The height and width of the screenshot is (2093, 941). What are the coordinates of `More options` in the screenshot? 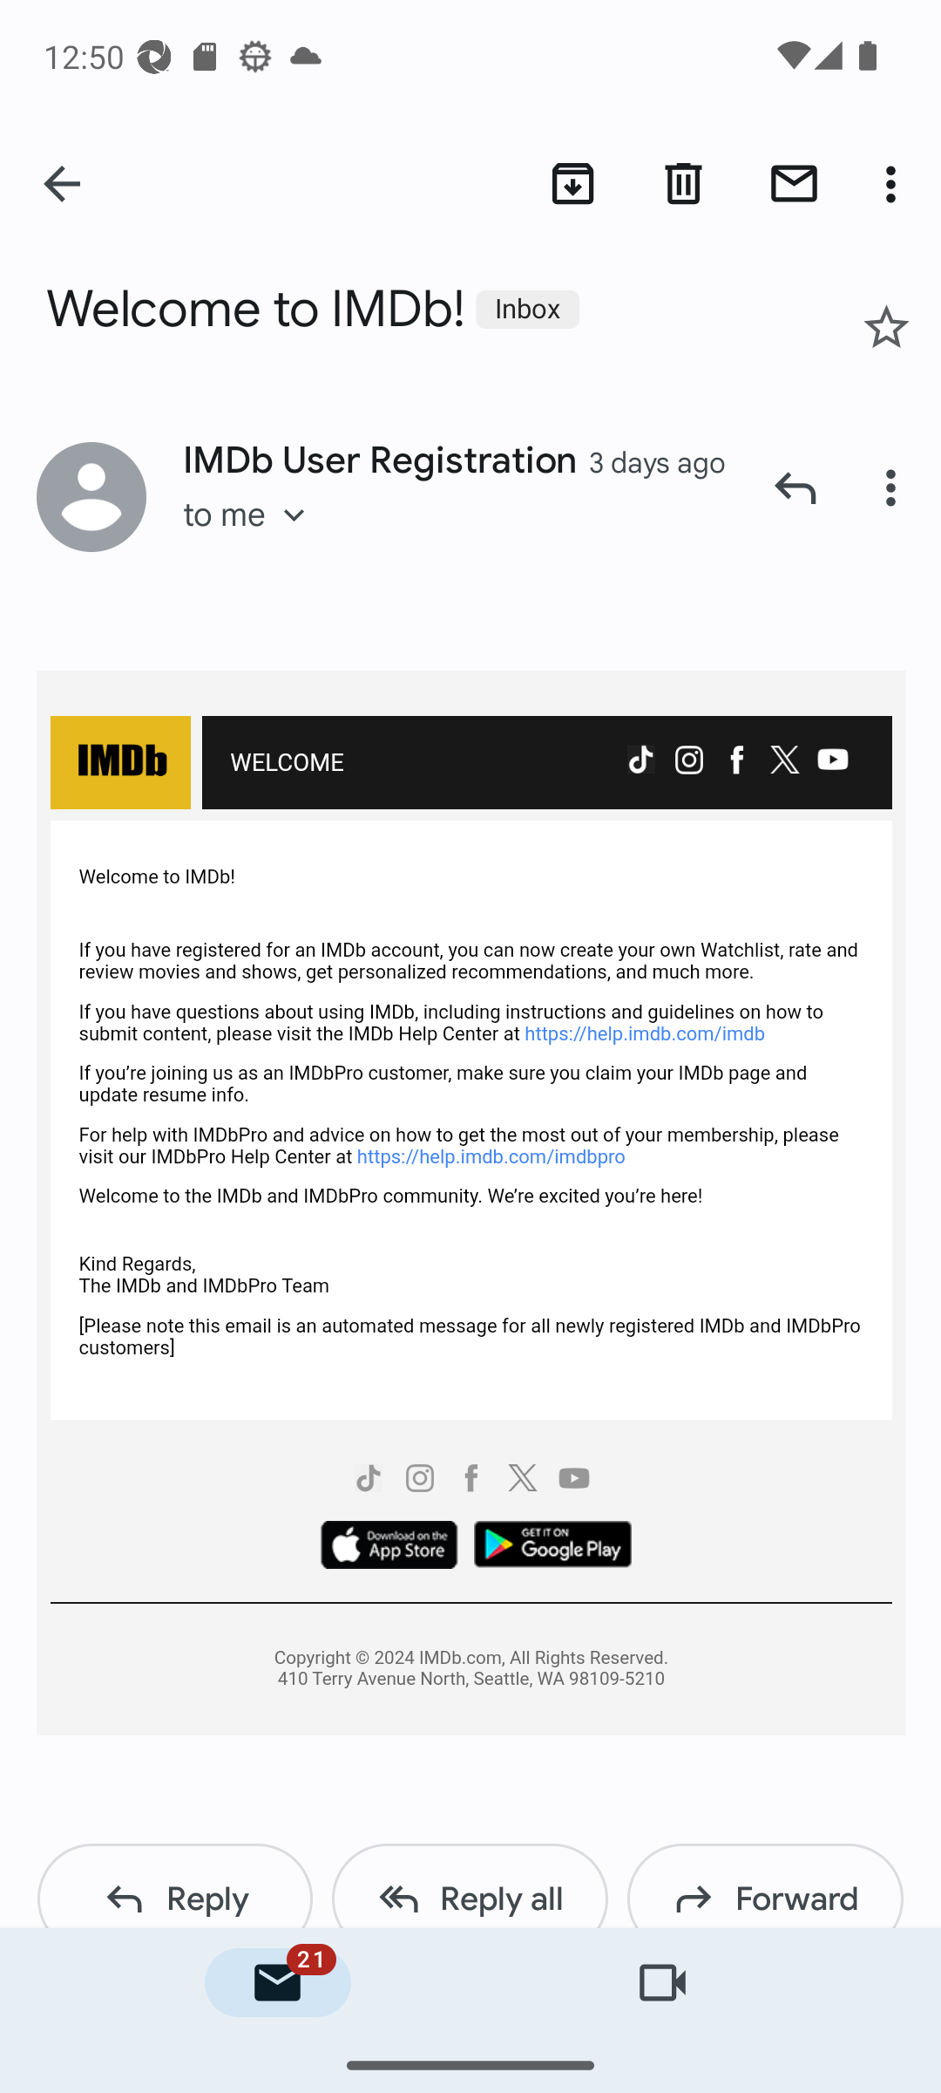 It's located at (896, 183).